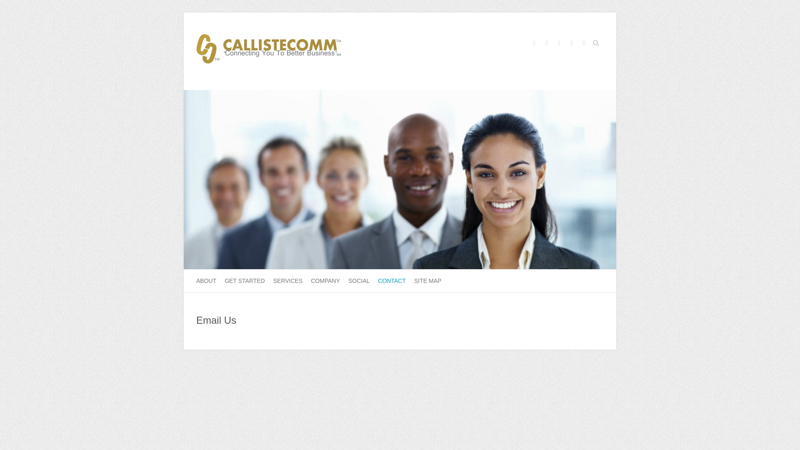  I want to click on Callistecomm, so click(268, 52).